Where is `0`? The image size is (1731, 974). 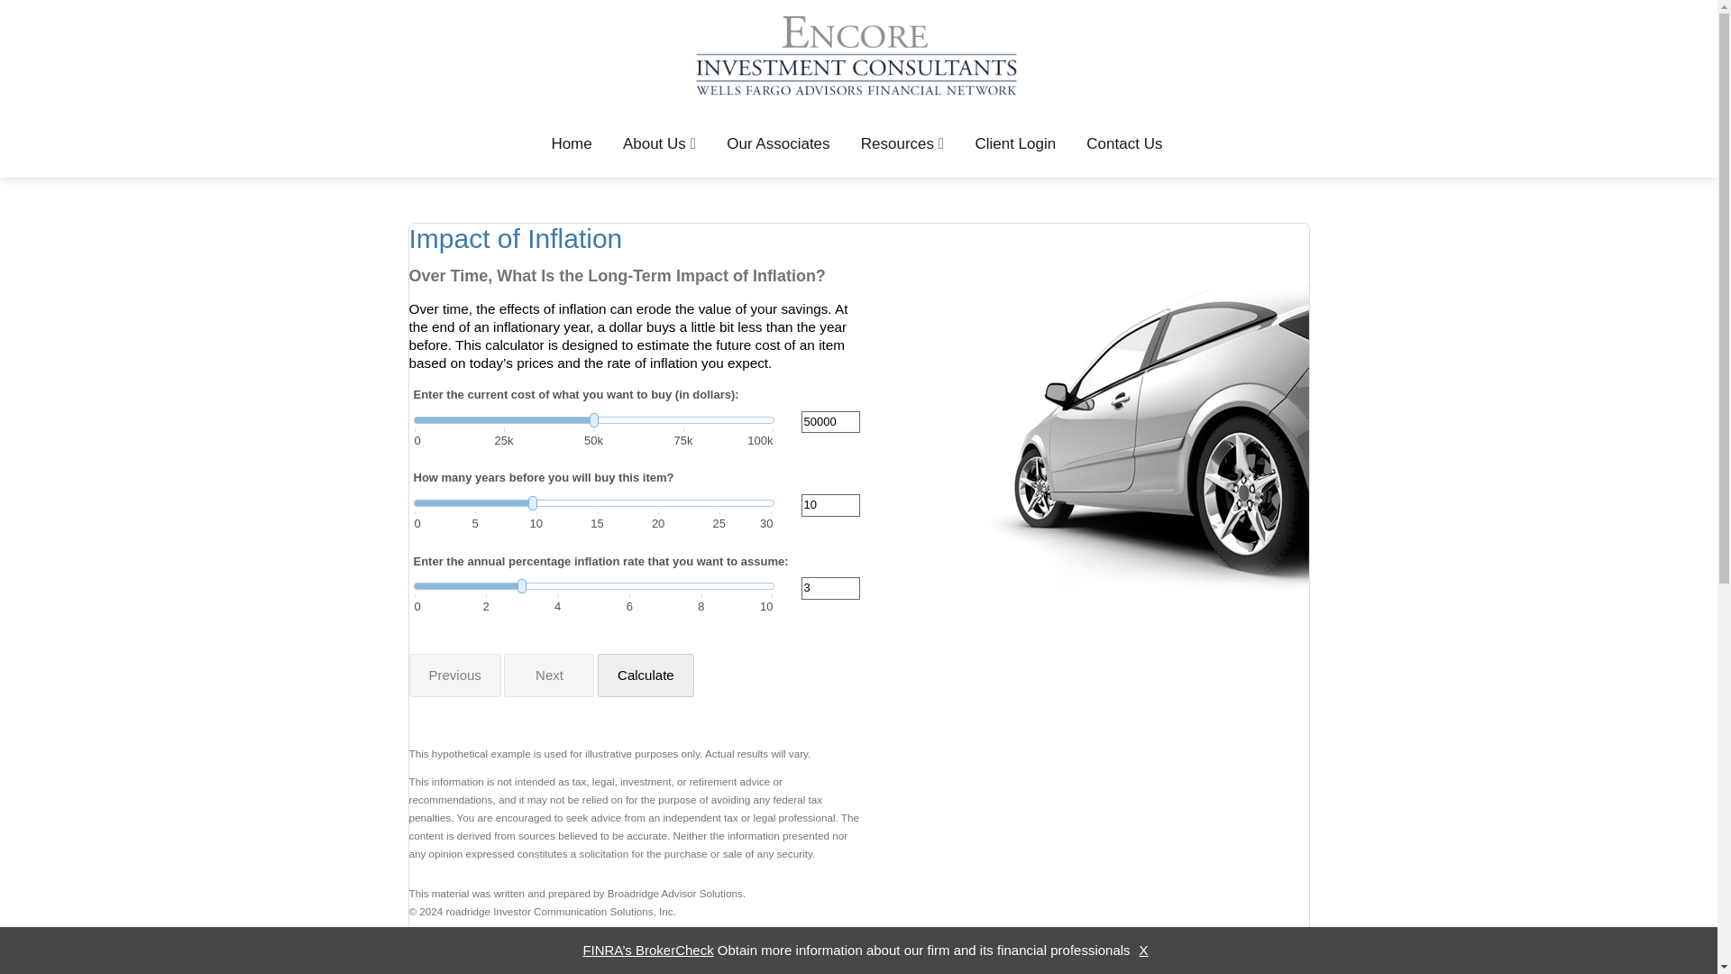
0 is located at coordinates (433, 604).